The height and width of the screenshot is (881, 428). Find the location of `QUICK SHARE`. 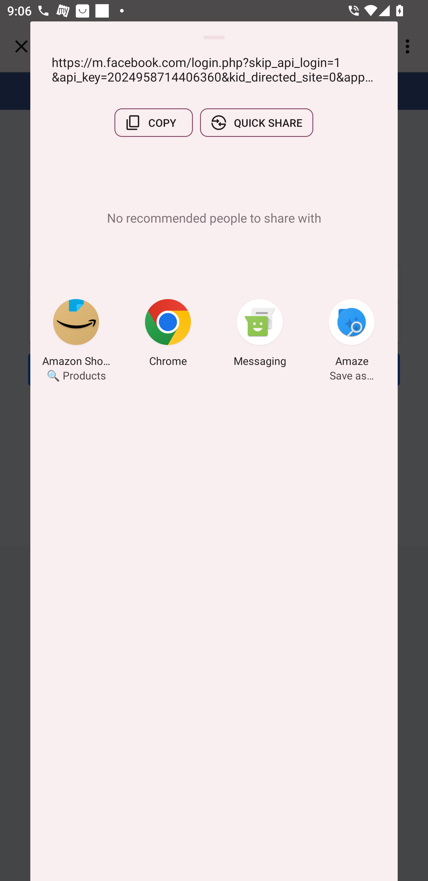

QUICK SHARE is located at coordinates (257, 123).